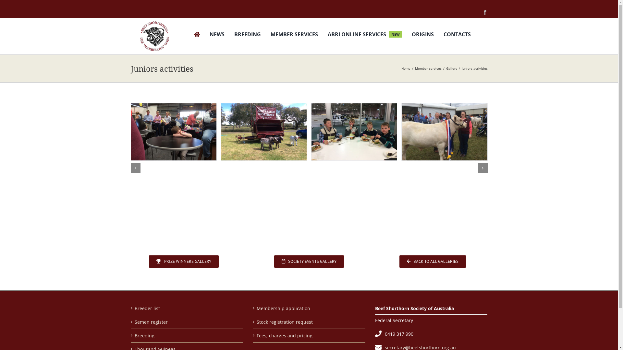  I want to click on MEMBER SERVICES, so click(294, 35).